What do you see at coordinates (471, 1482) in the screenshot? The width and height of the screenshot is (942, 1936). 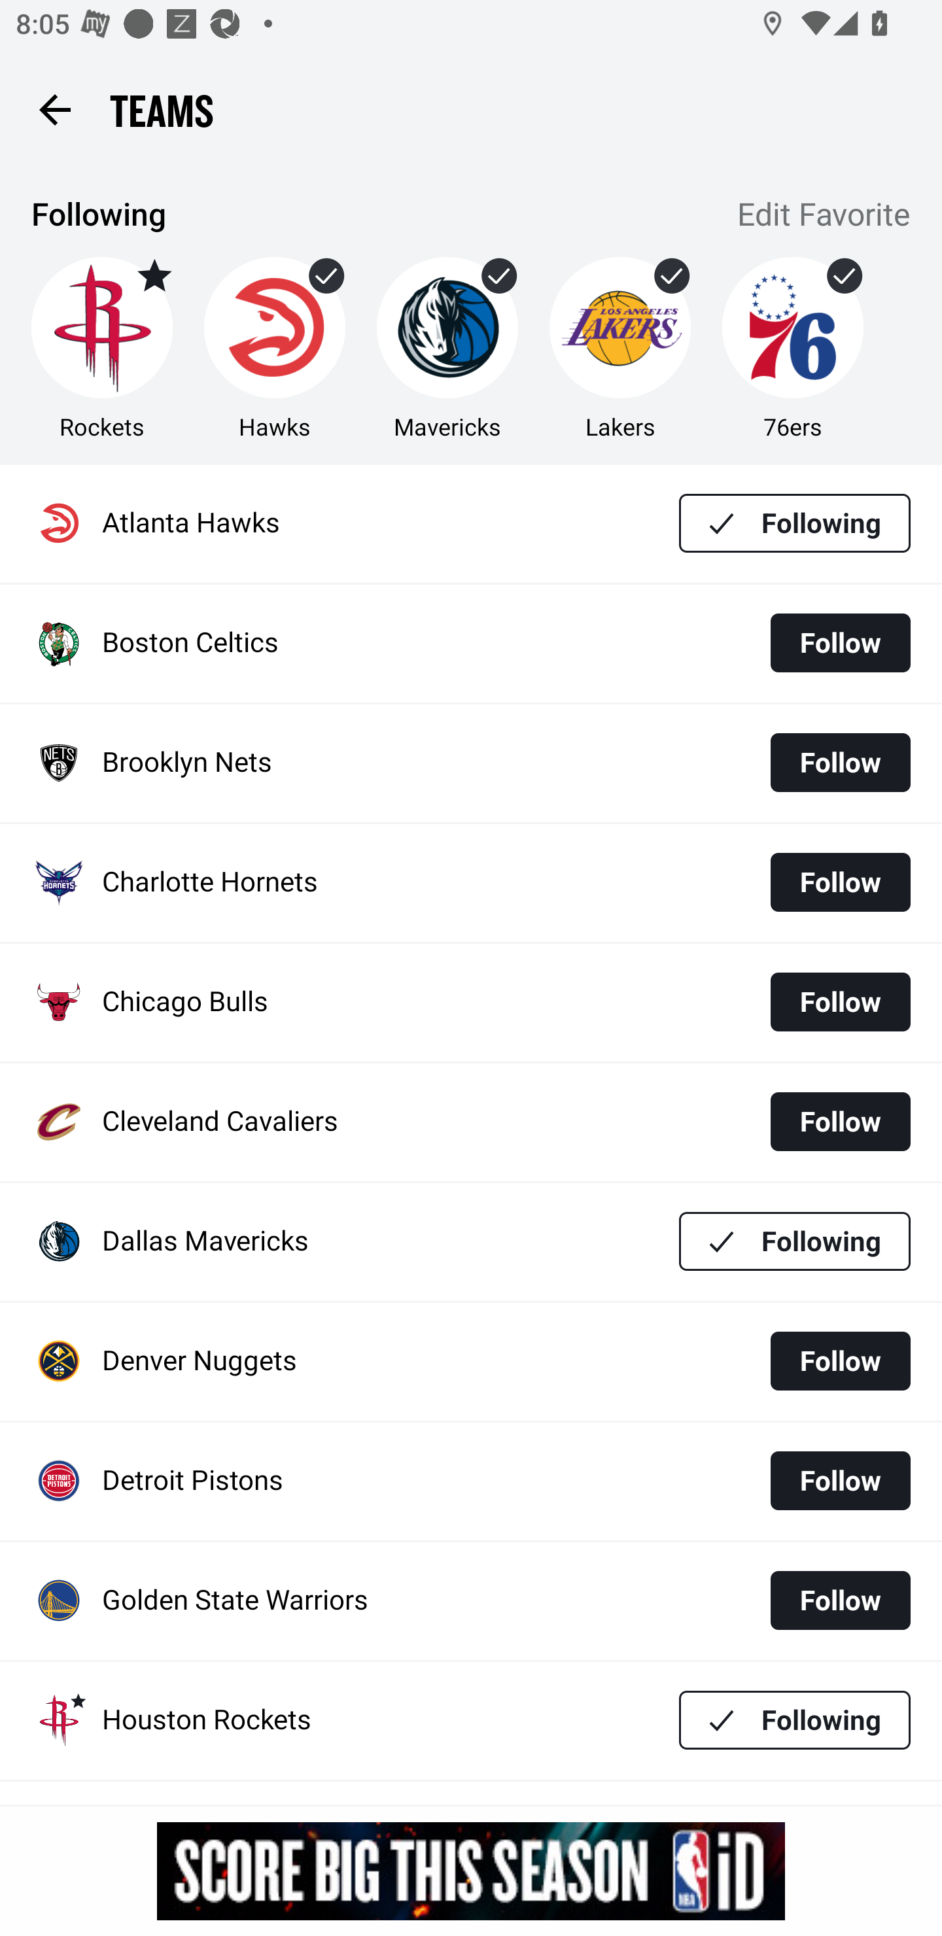 I see `Detroit Pistons Follow` at bounding box center [471, 1482].